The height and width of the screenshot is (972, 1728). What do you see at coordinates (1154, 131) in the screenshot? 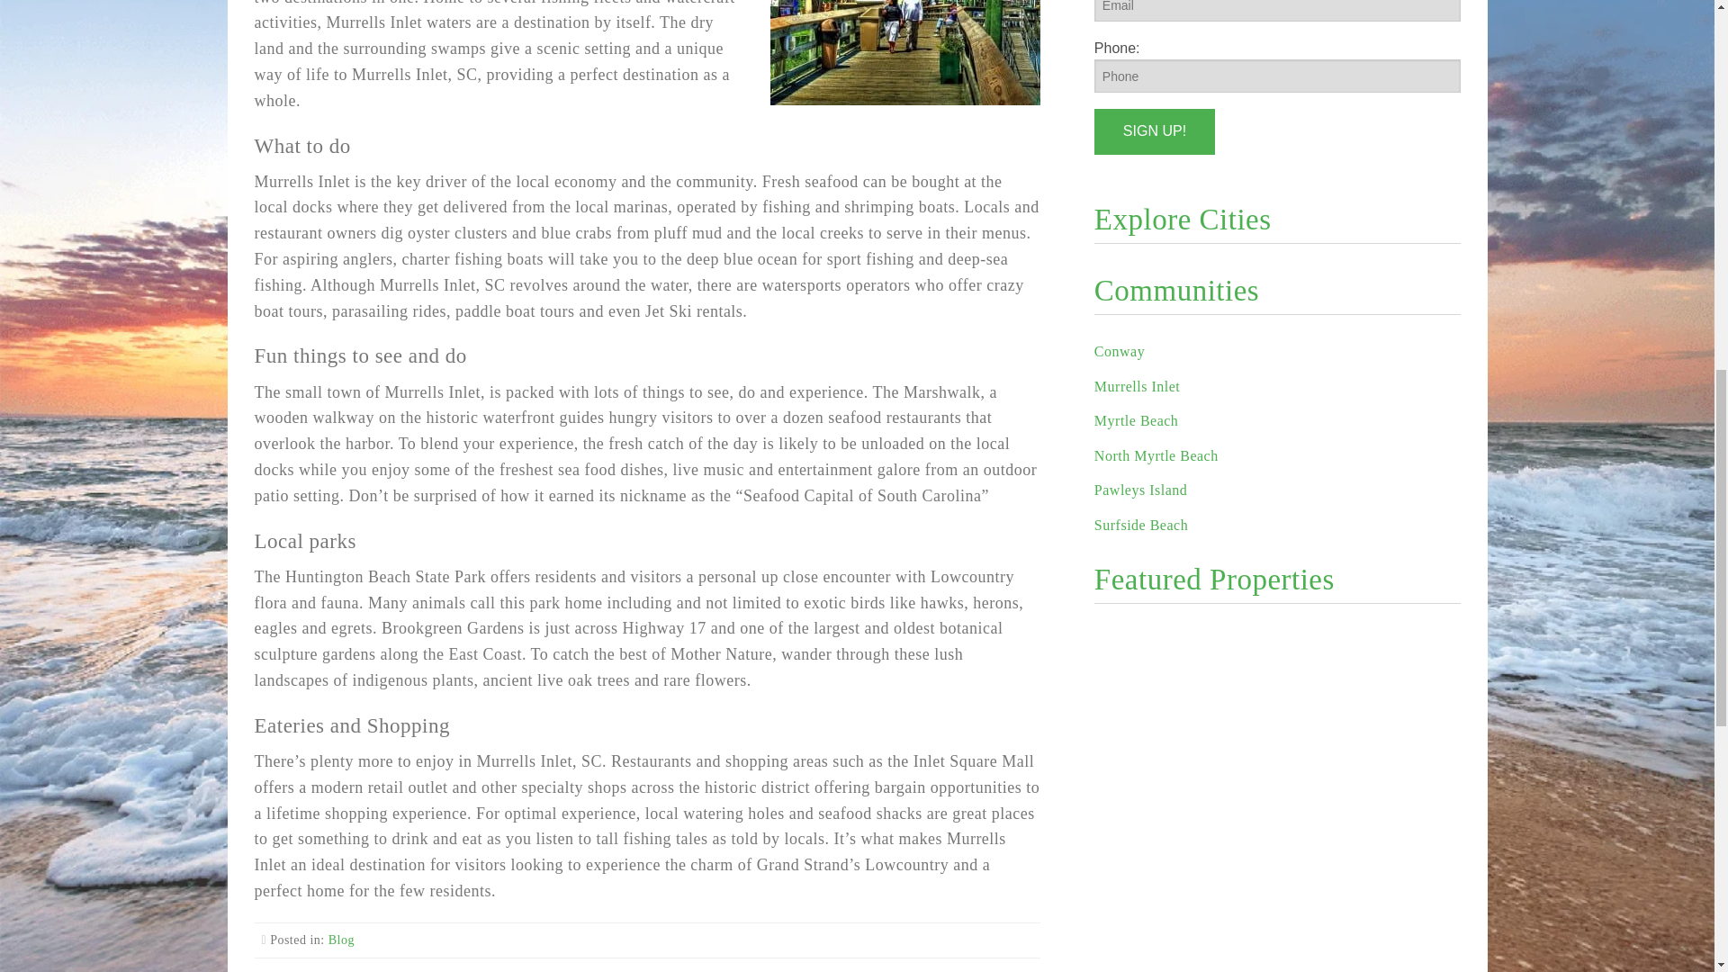
I see `SIGN UP!` at bounding box center [1154, 131].